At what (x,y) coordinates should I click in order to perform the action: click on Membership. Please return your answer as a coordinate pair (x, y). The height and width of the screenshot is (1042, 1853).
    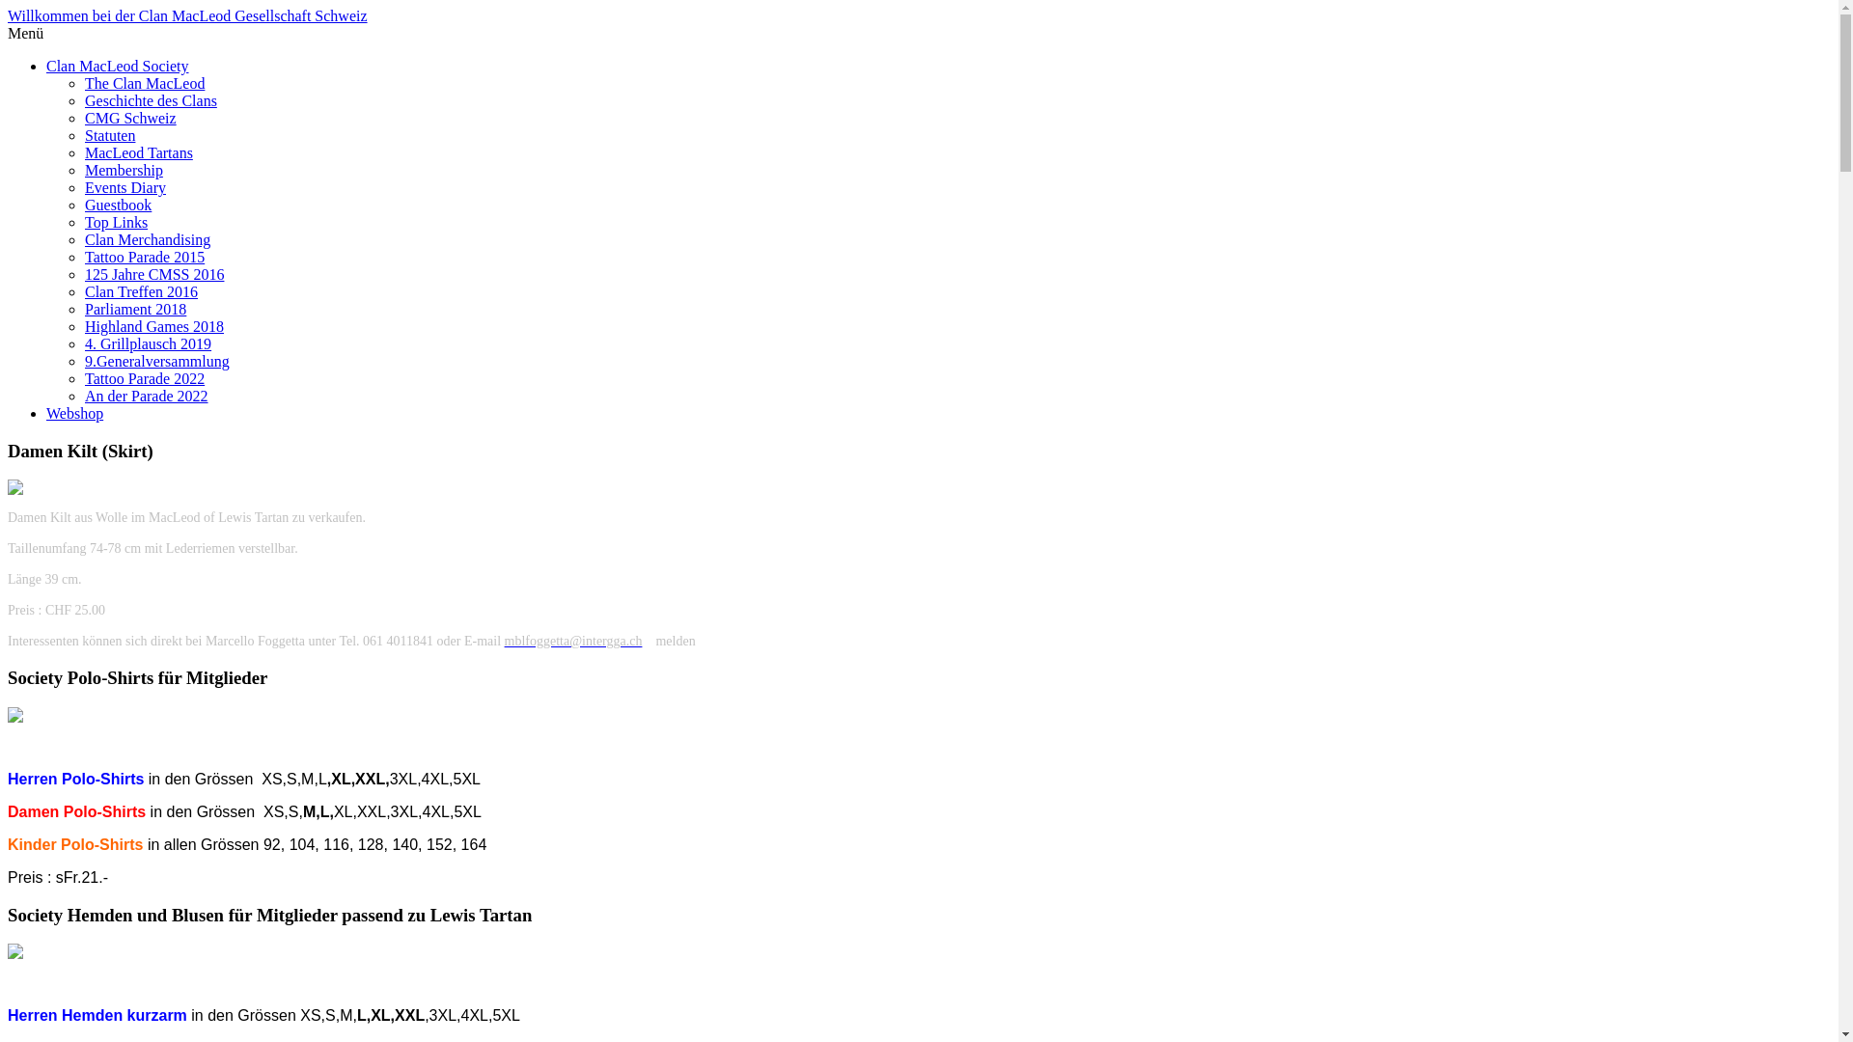
    Looking at the image, I should click on (124, 170).